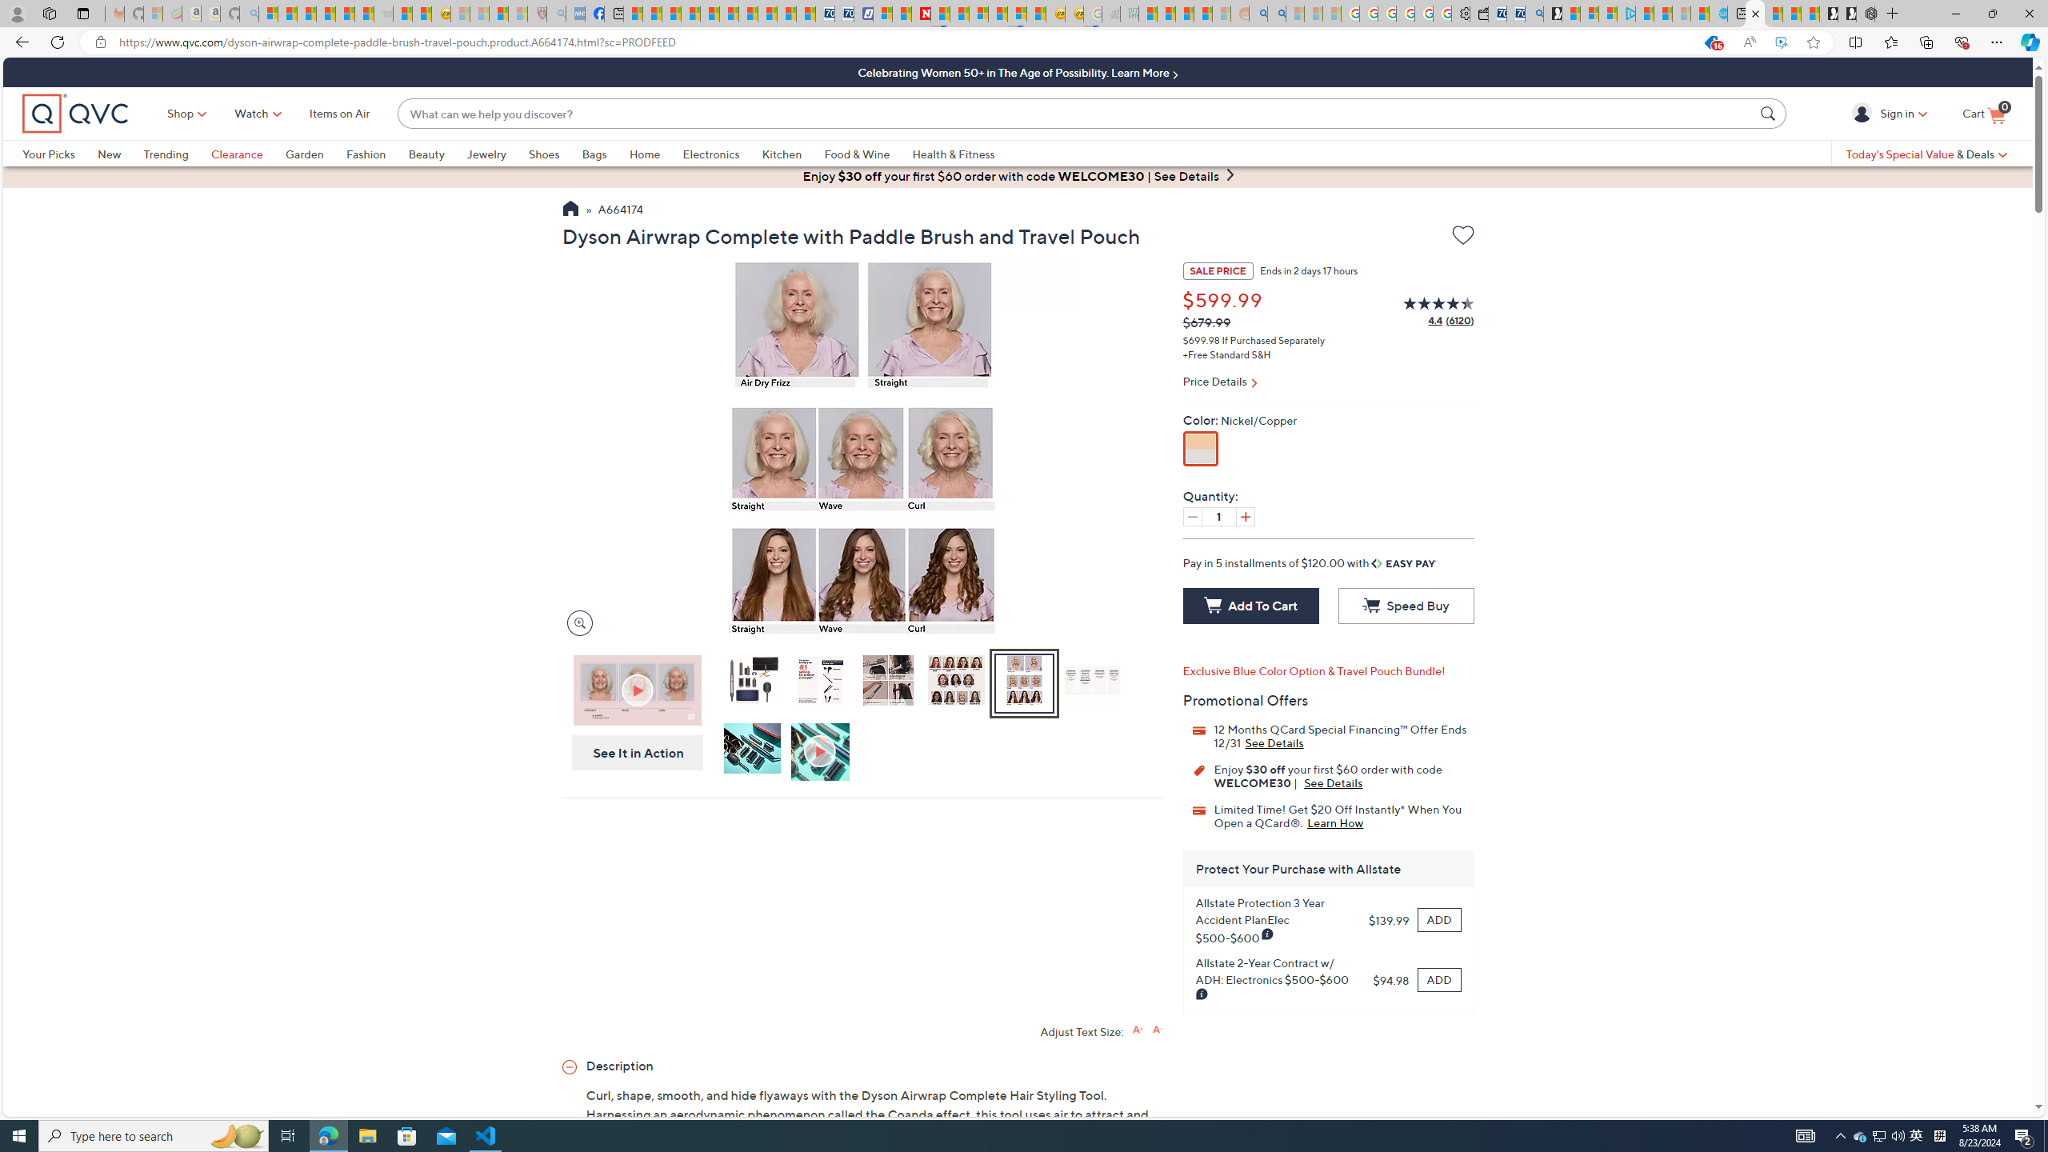 The height and width of the screenshot is (1152, 2048). Describe the element at coordinates (237, 154) in the screenshot. I see `Clearance` at that location.